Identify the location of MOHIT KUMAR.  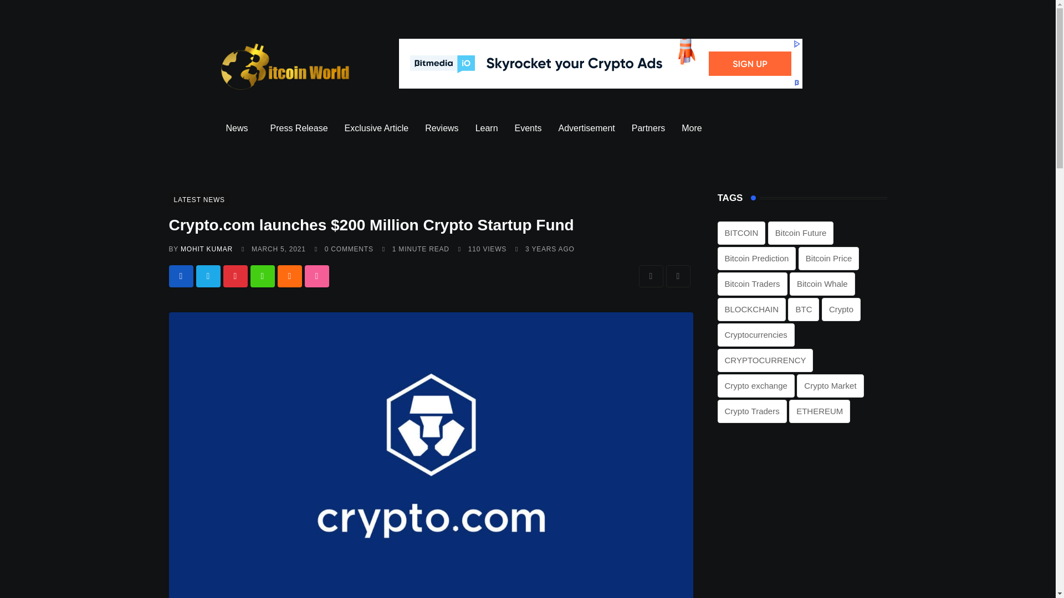
(207, 249).